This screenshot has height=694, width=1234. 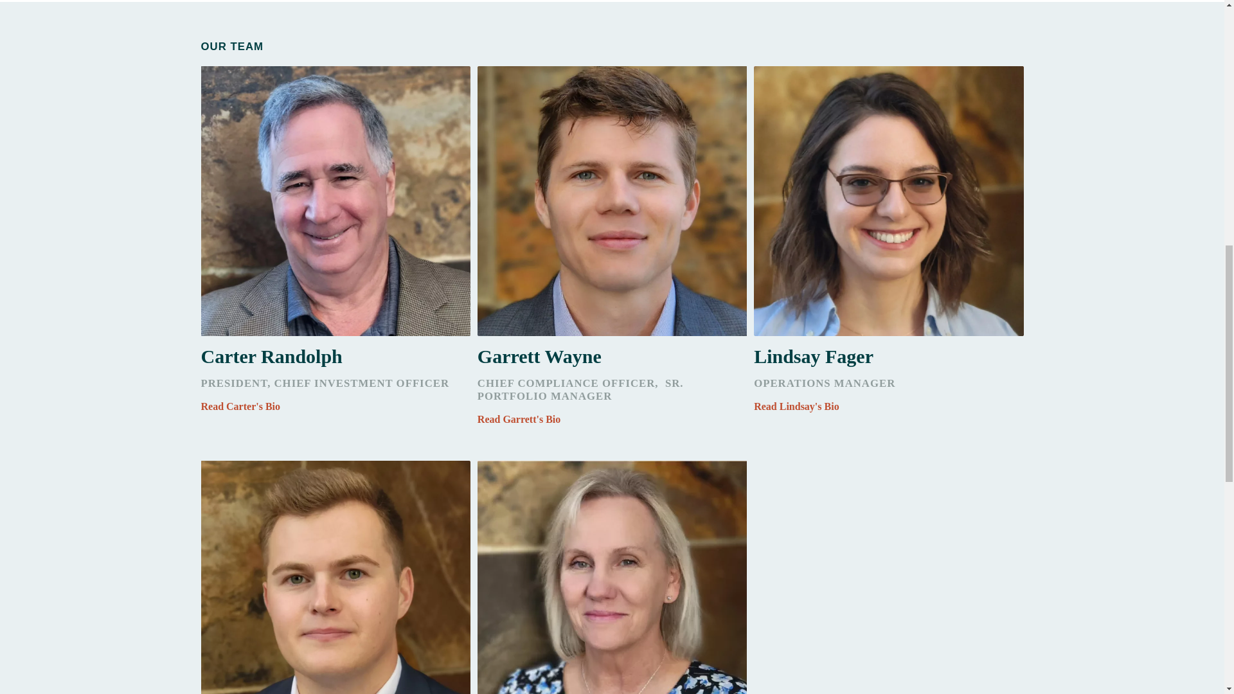 What do you see at coordinates (612, 419) in the screenshot?
I see `Read Garrett's Bio` at bounding box center [612, 419].